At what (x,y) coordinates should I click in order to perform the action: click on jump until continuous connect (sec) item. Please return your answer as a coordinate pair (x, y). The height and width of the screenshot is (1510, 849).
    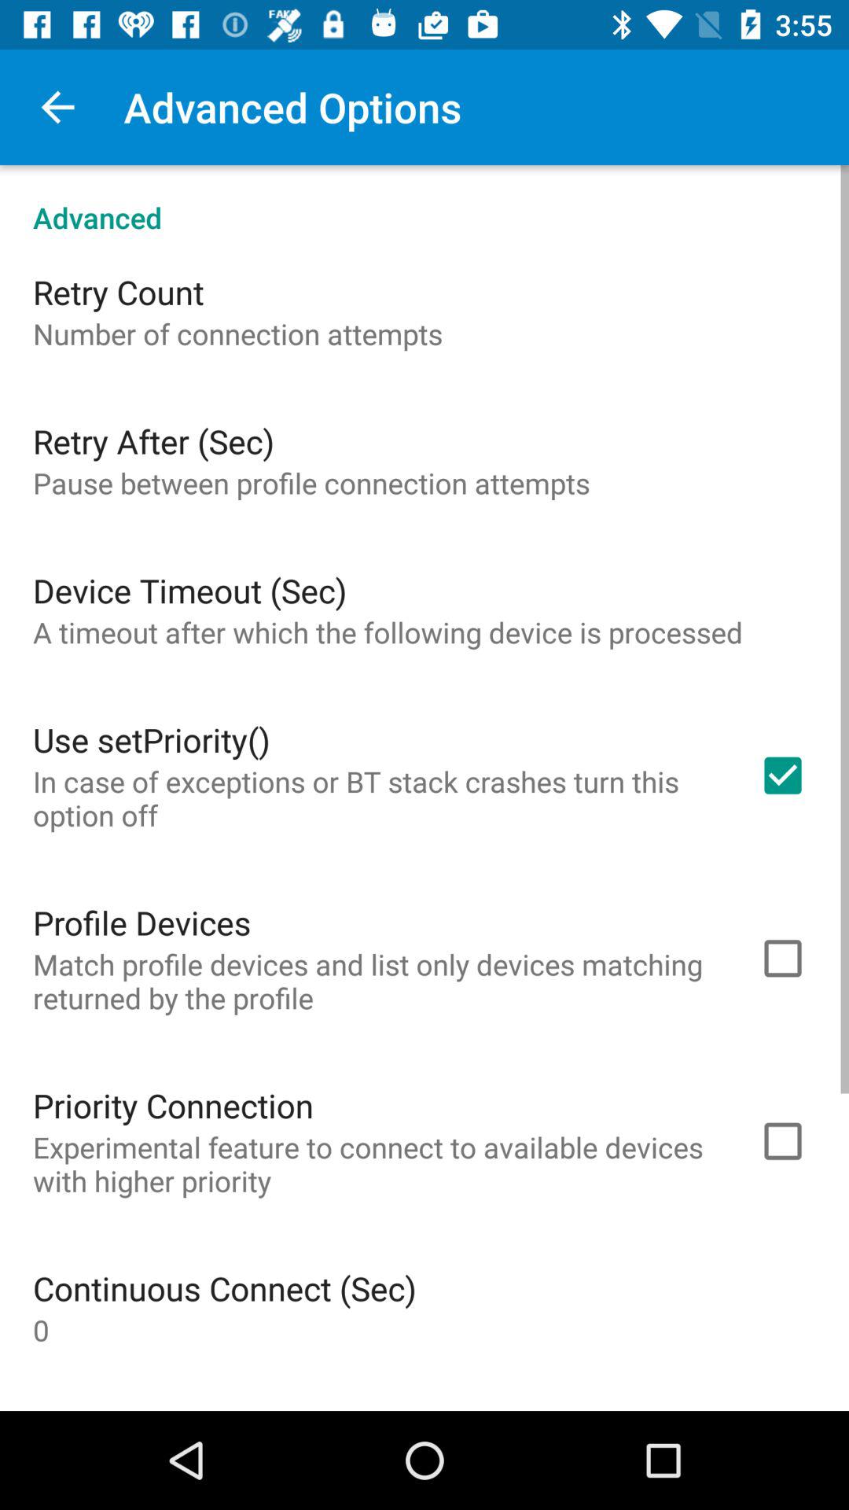
    Looking at the image, I should click on (225, 1288).